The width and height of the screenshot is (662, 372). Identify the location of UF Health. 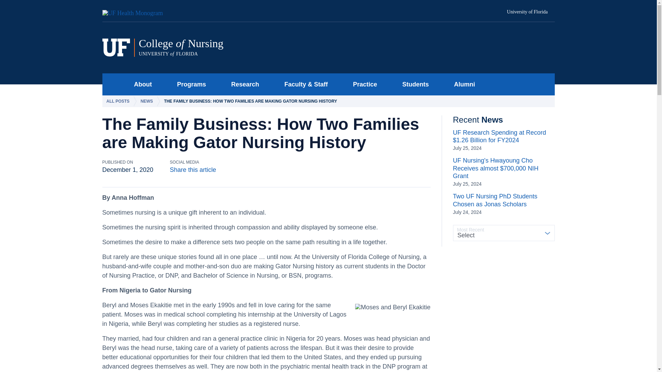
(136, 11).